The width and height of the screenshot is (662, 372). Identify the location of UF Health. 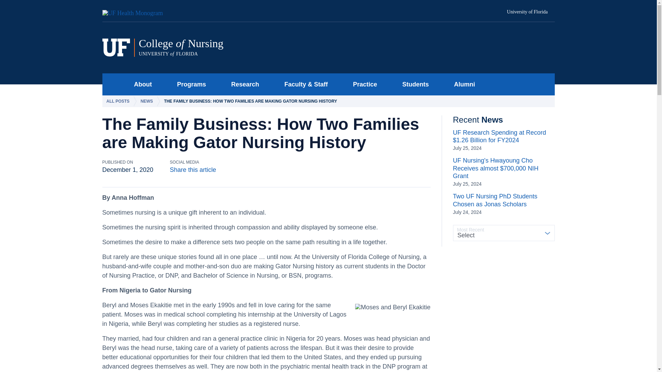
(136, 11).